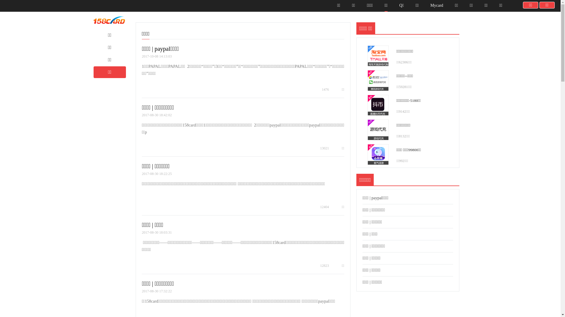  Describe the element at coordinates (322, 207) in the screenshot. I see `12404` at that location.